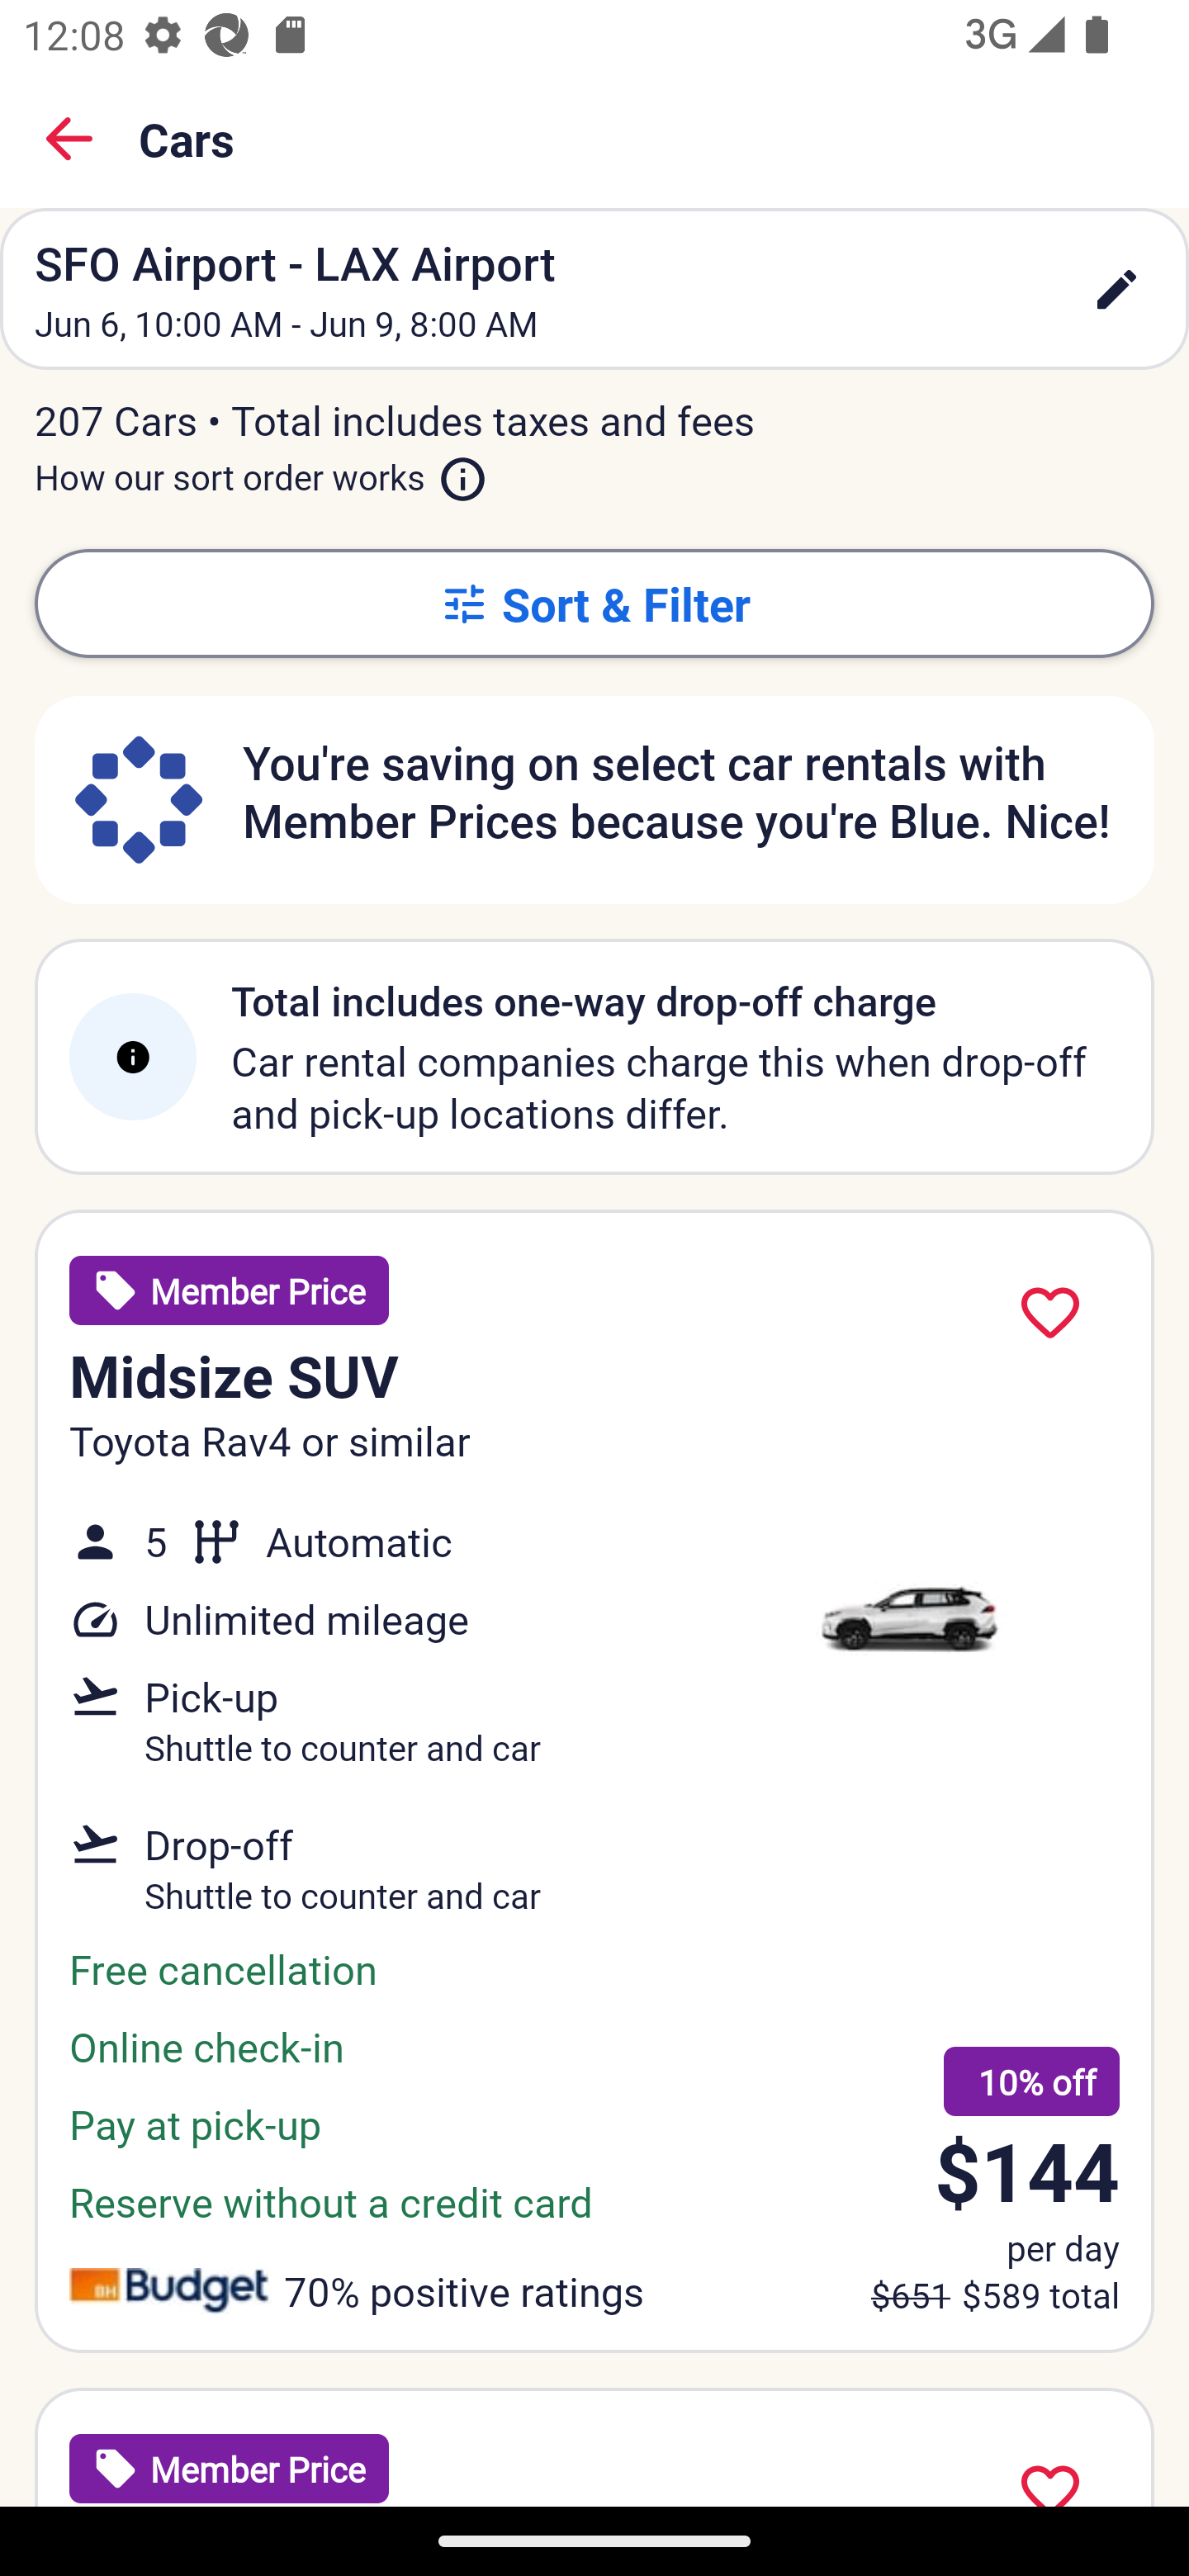 The image size is (1189, 2576). Describe the element at coordinates (261, 471) in the screenshot. I see `How our sort order works` at that location.